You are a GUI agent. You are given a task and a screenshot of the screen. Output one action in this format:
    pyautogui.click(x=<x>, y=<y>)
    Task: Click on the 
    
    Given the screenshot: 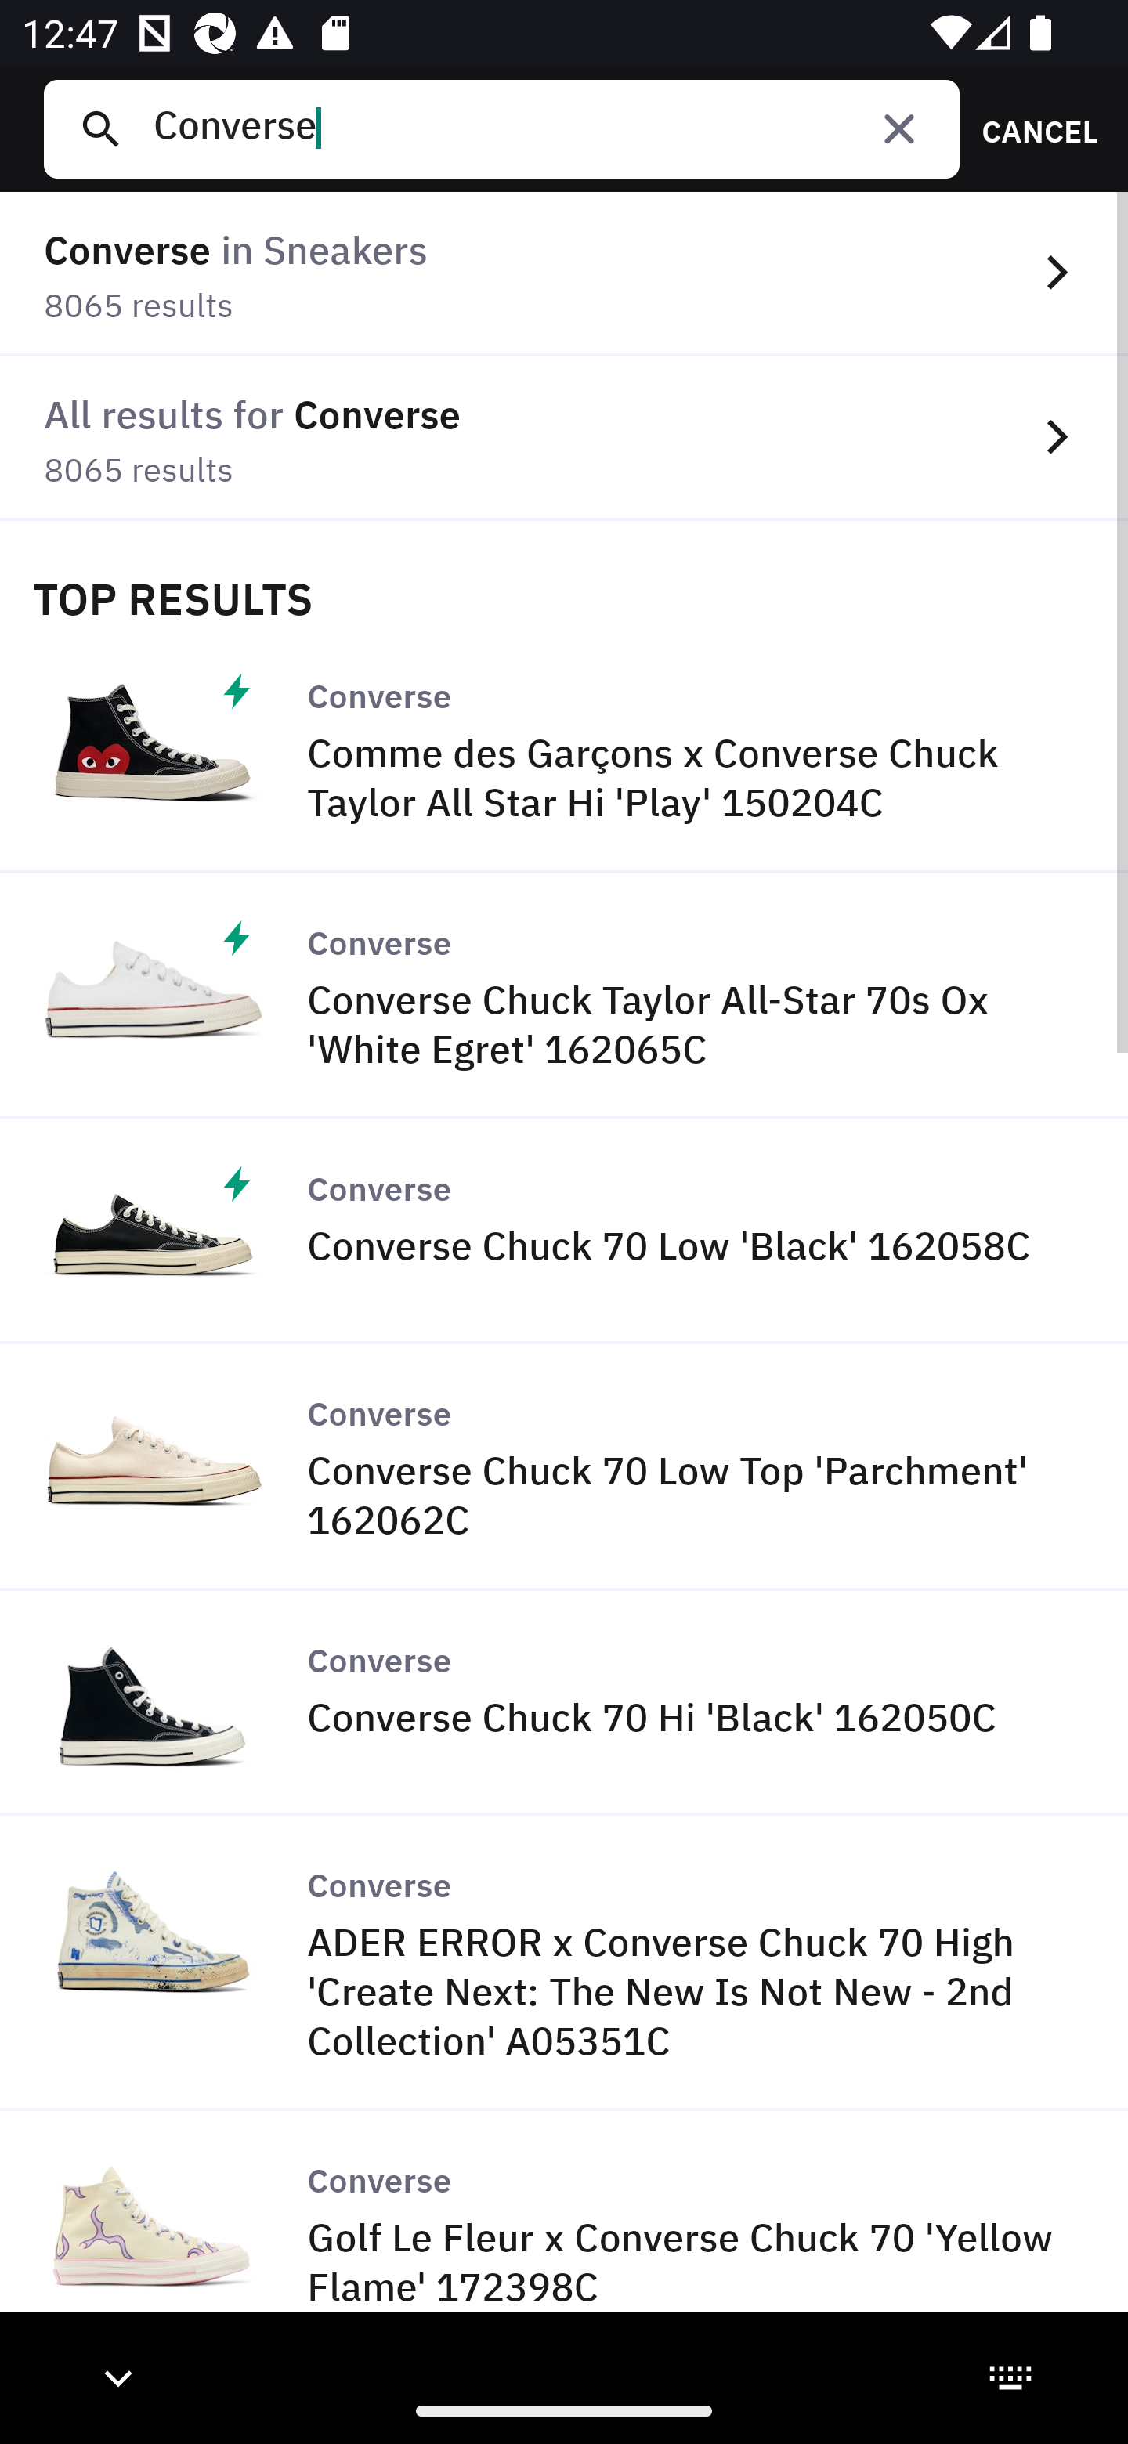 What is the action you would take?
    pyautogui.click(x=899, y=128)
    